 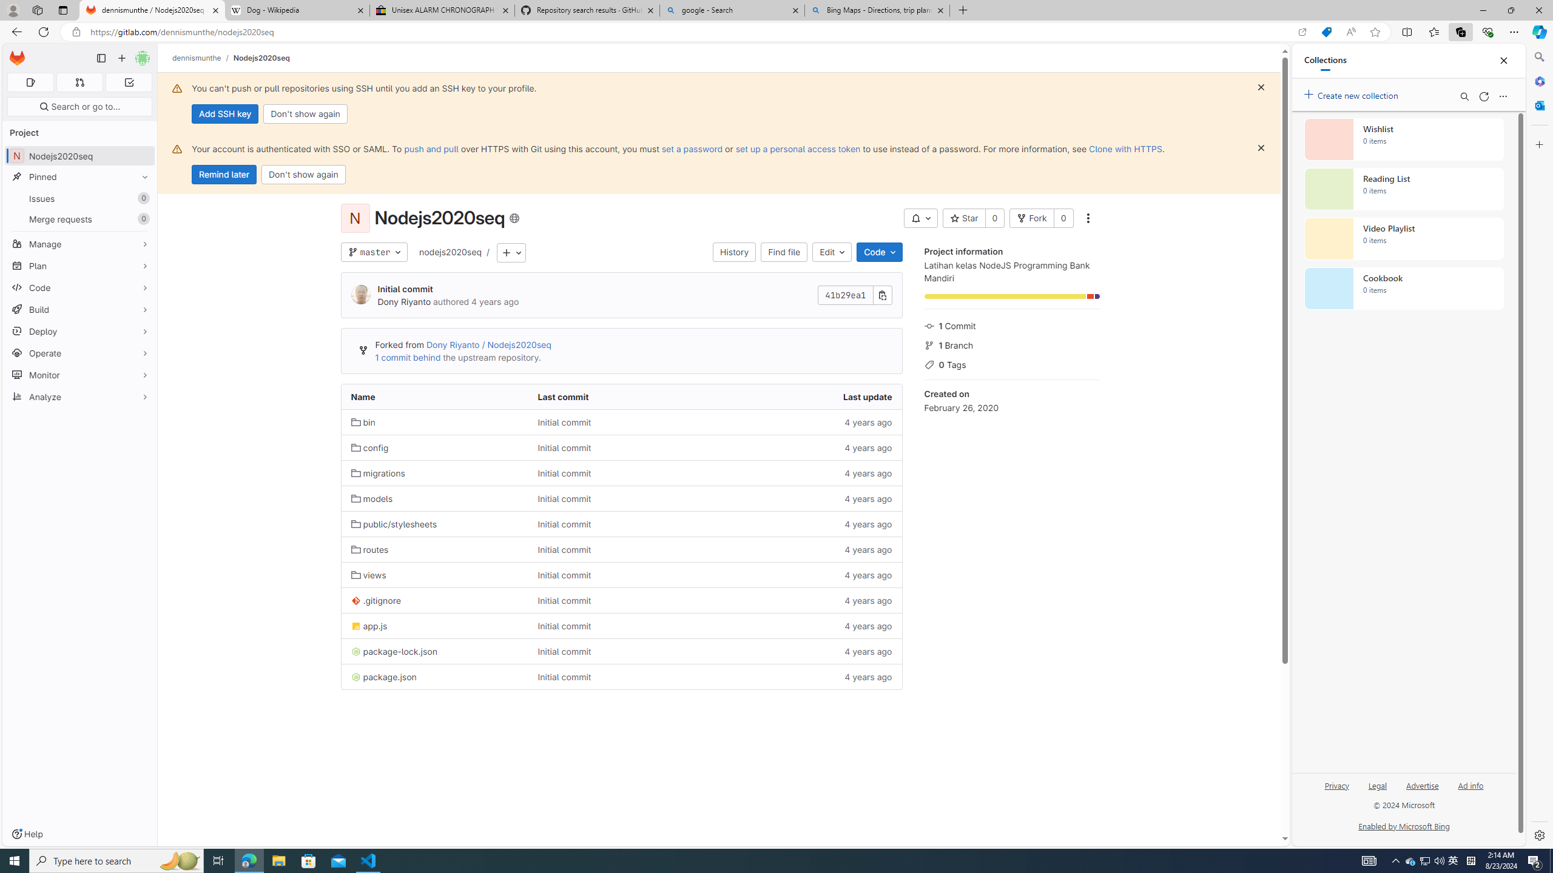 I want to click on views, so click(x=434, y=575).